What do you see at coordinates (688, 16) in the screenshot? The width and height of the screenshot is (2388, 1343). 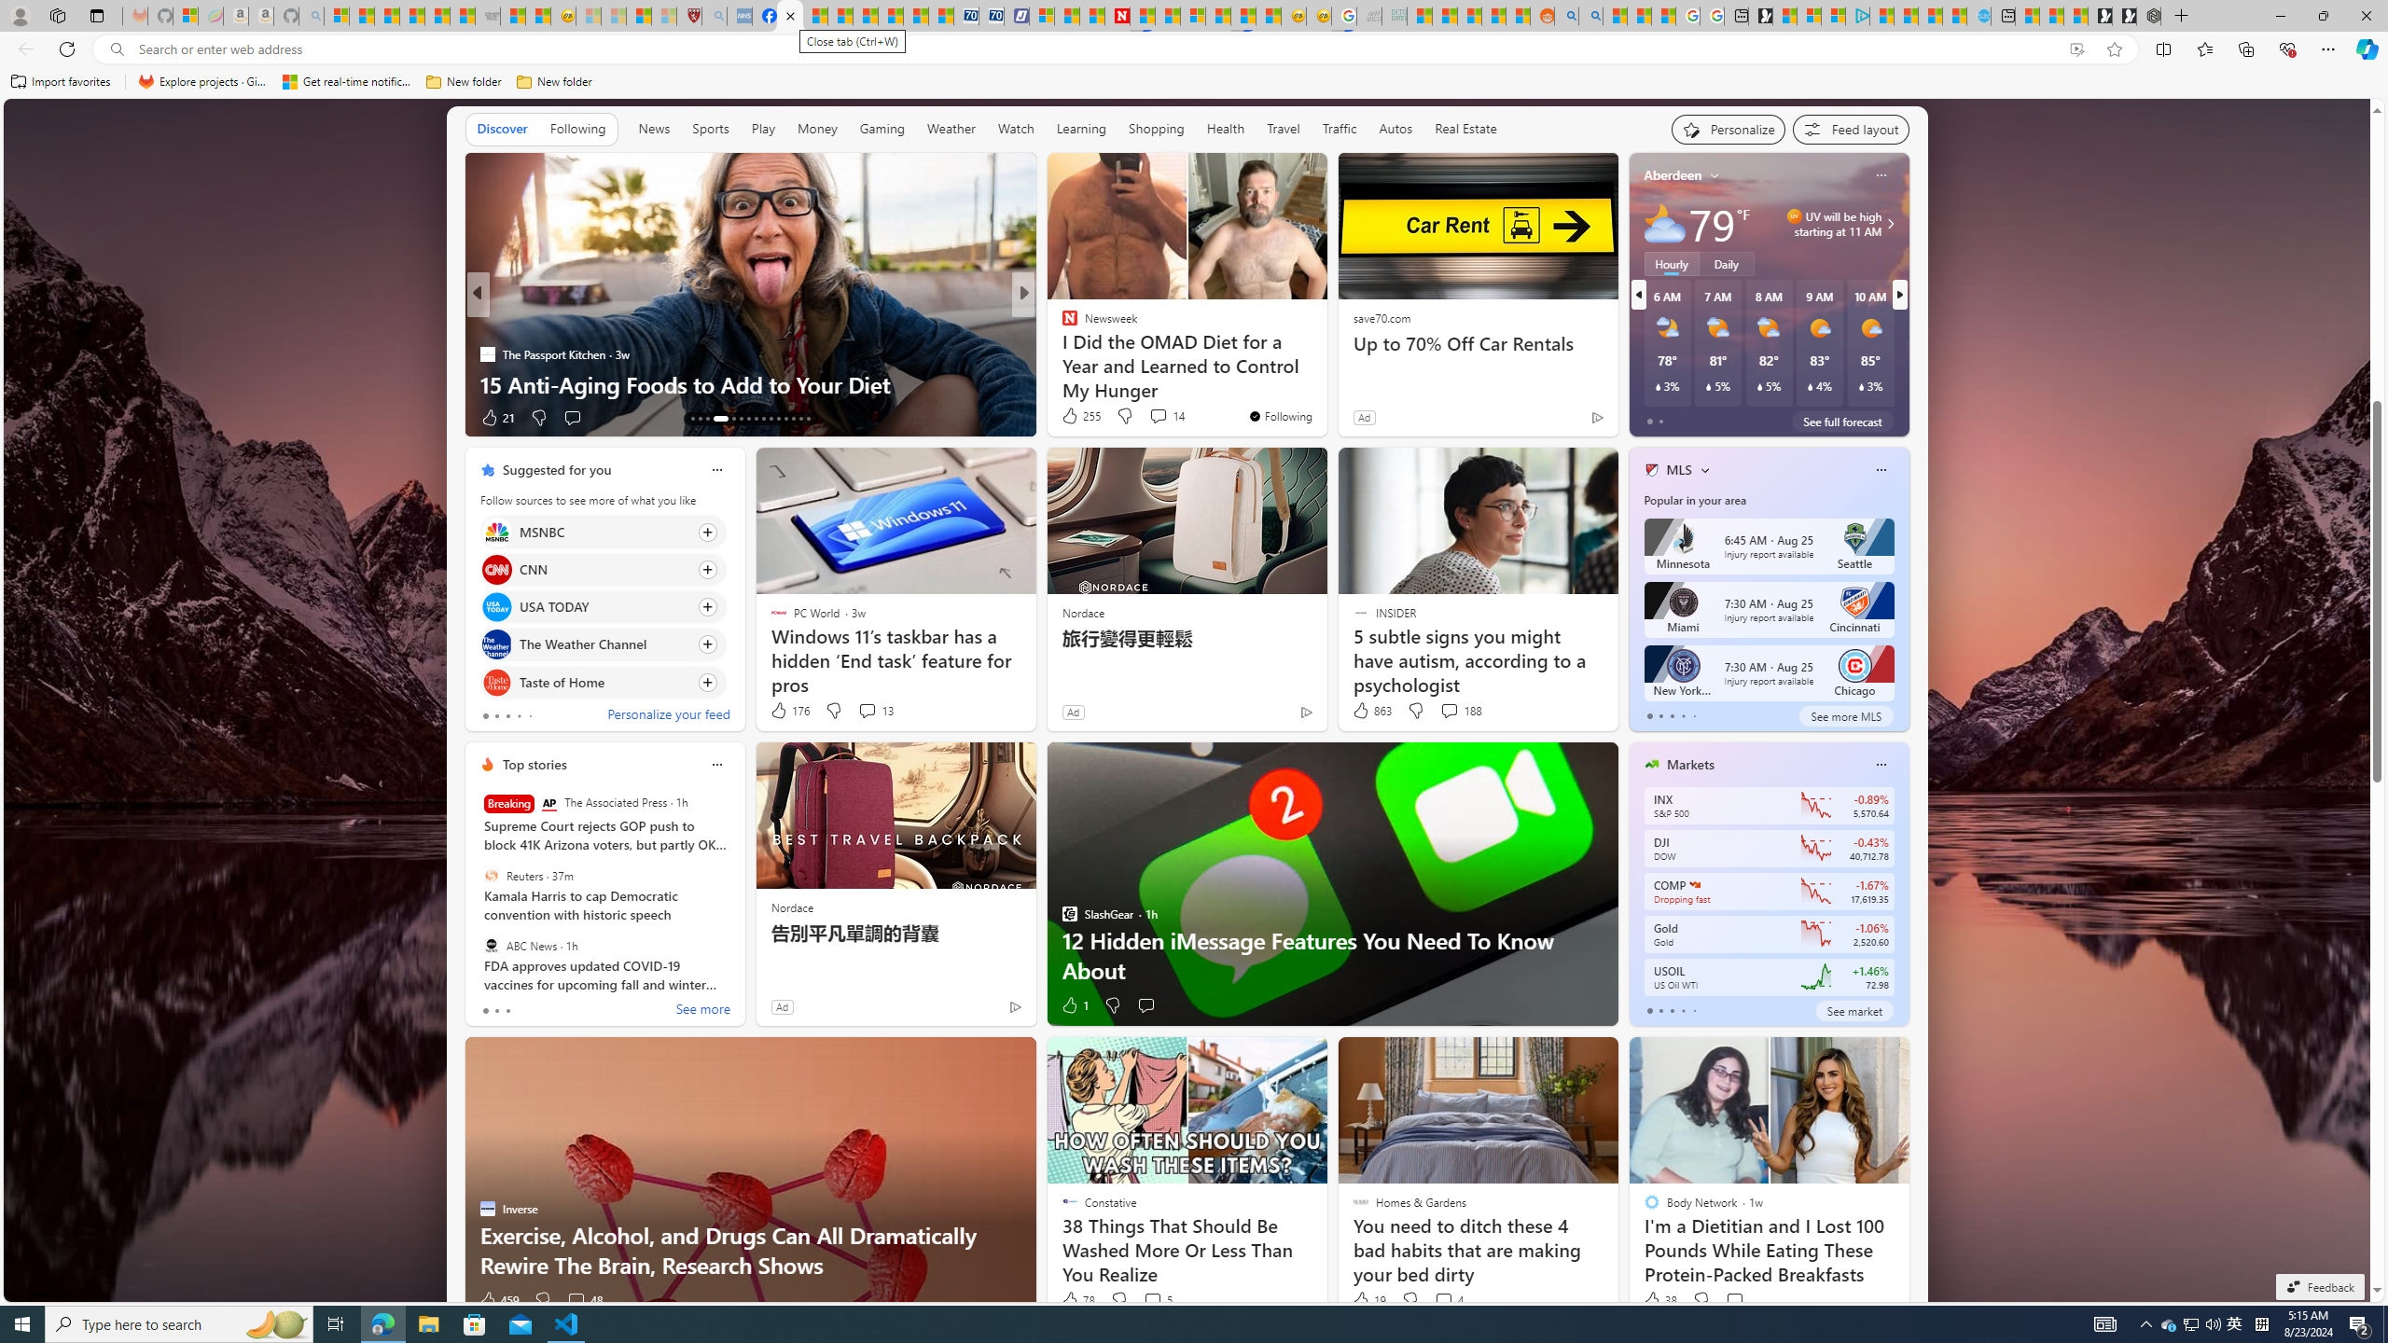 I see `Robert H. Shmerling, MD - Harvard Health` at bounding box center [688, 16].